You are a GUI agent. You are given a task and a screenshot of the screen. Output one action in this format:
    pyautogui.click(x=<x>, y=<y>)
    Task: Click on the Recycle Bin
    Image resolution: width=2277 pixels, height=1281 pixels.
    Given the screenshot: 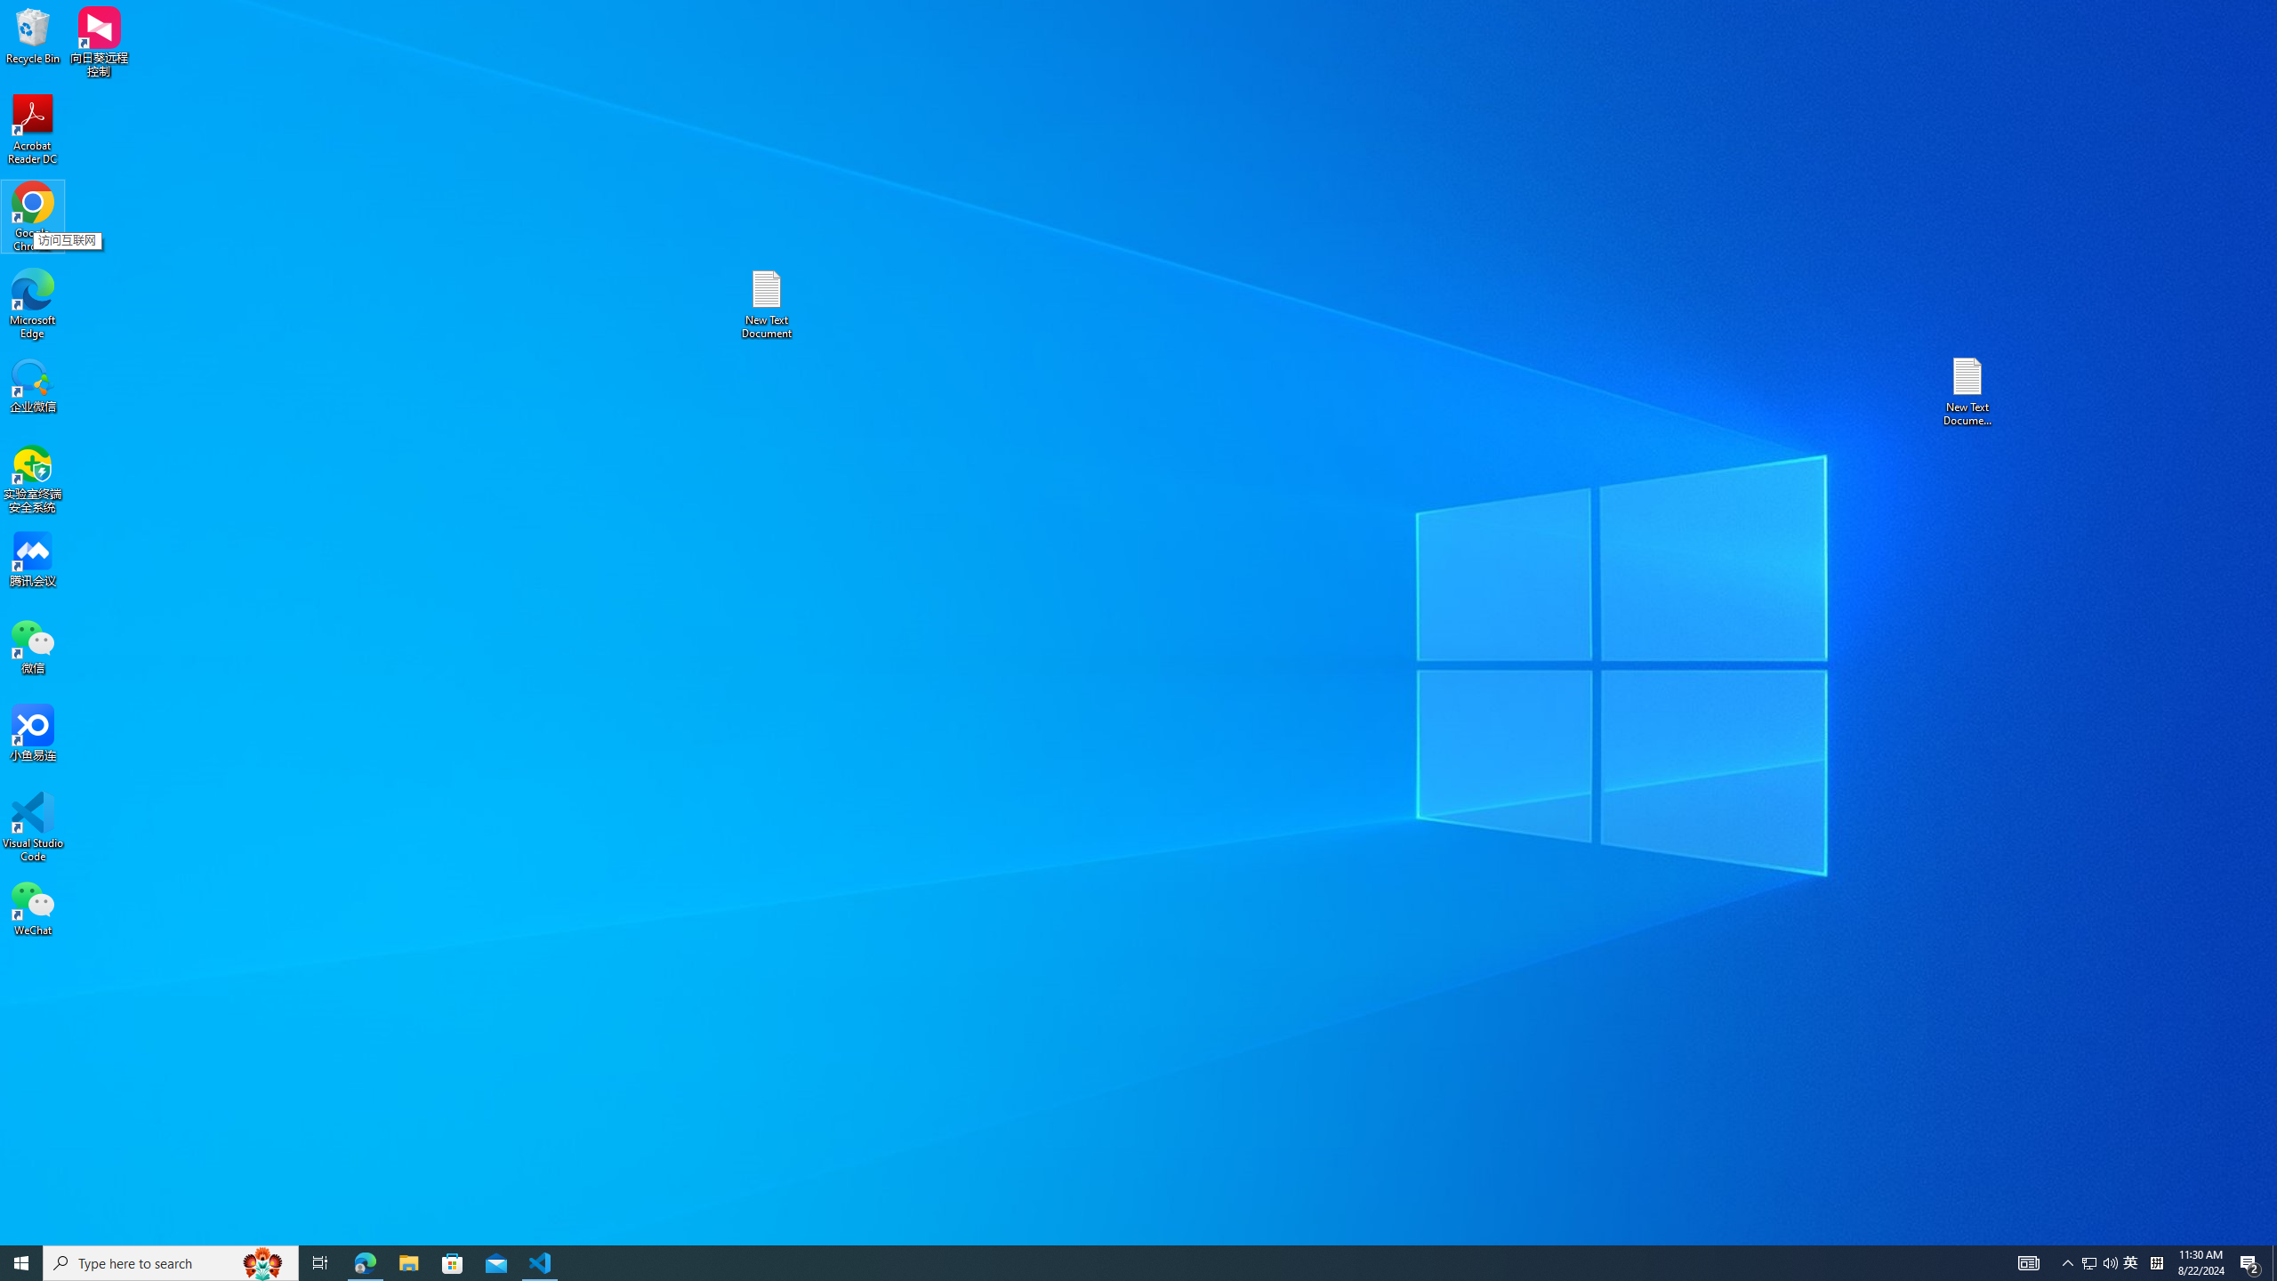 What is the action you would take?
    pyautogui.click(x=33, y=35)
    